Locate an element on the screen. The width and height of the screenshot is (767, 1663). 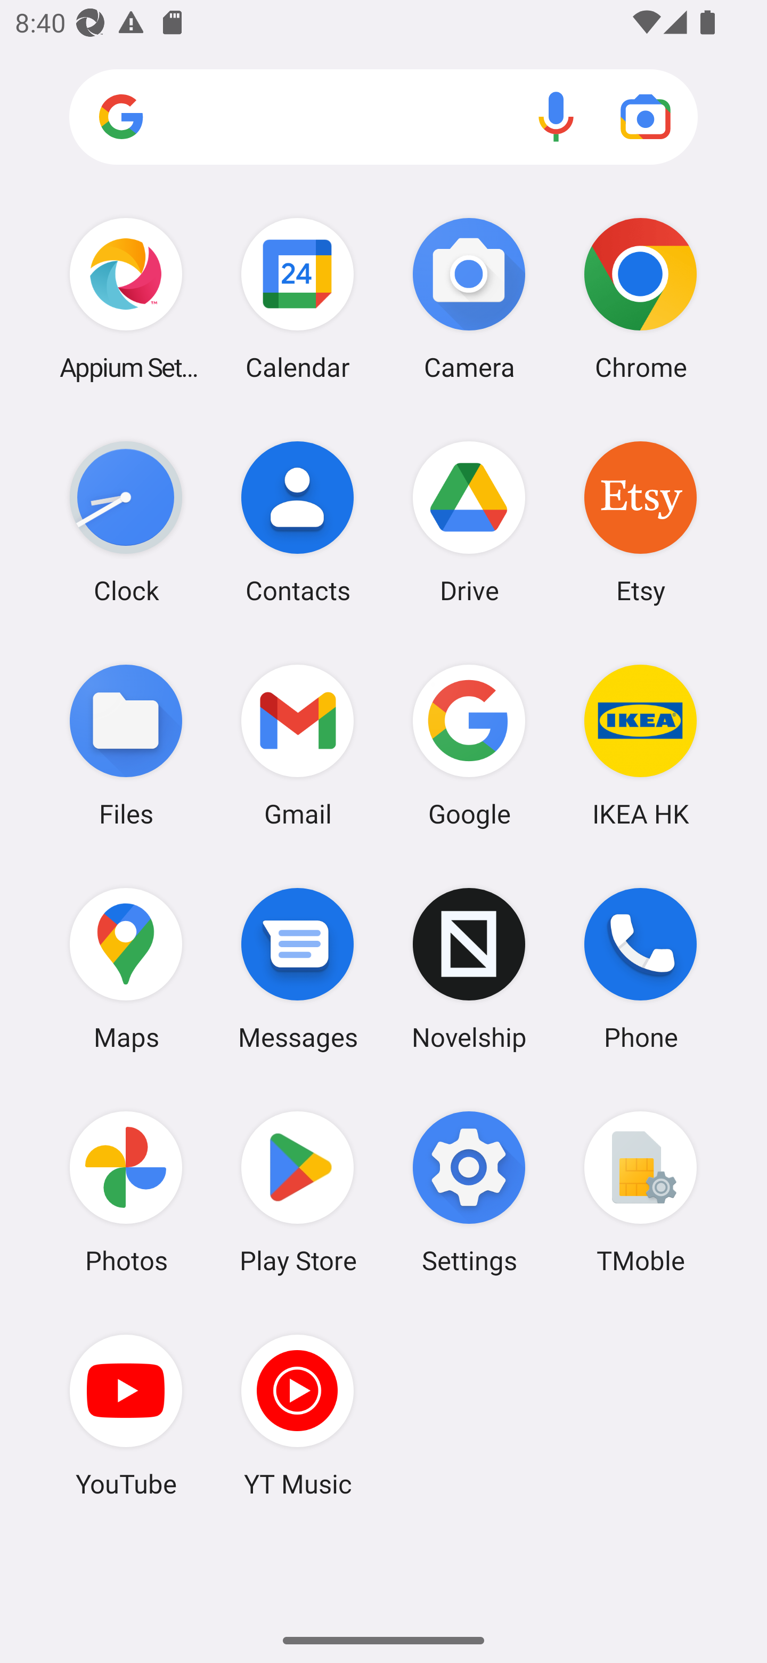
IKEA HK is located at coordinates (640, 745).